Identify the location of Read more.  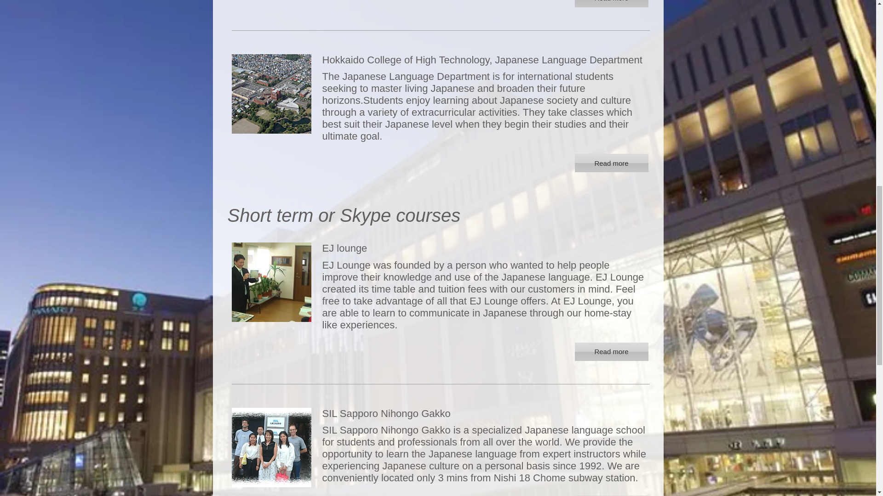
(611, 163).